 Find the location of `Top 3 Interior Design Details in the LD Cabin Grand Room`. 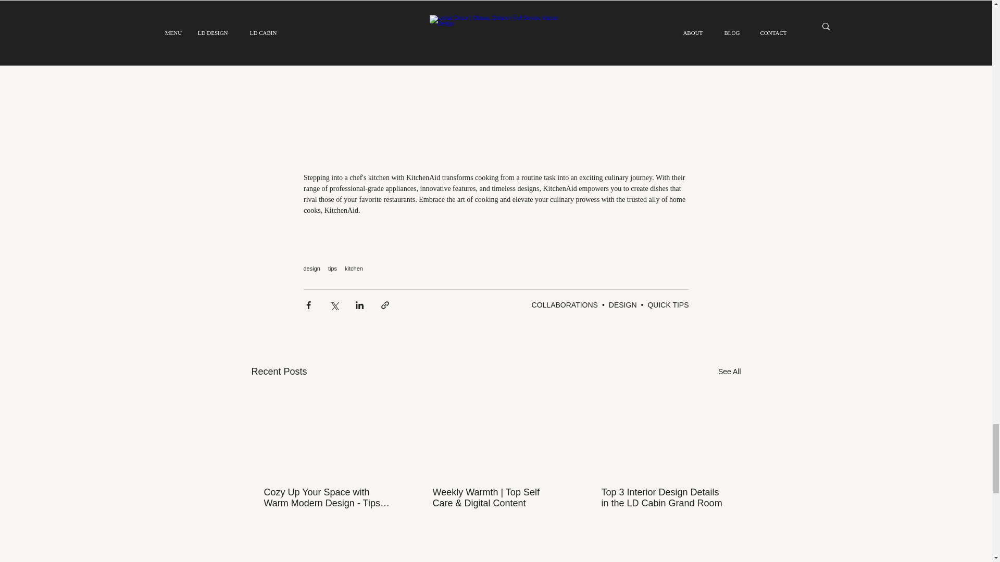

Top 3 Interior Design Details in the LD Cabin Grand Room is located at coordinates (664, 498).